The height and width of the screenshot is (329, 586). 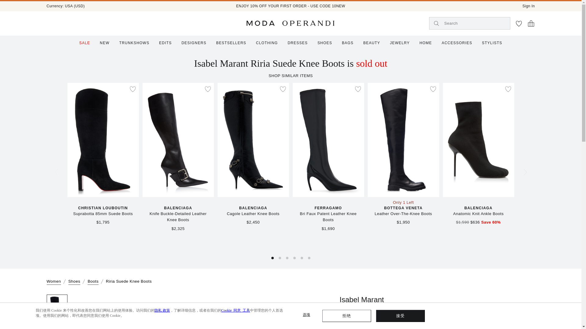 I want to click on Suprabotta 85mm Suede Boots, so click(x=103, y=214).